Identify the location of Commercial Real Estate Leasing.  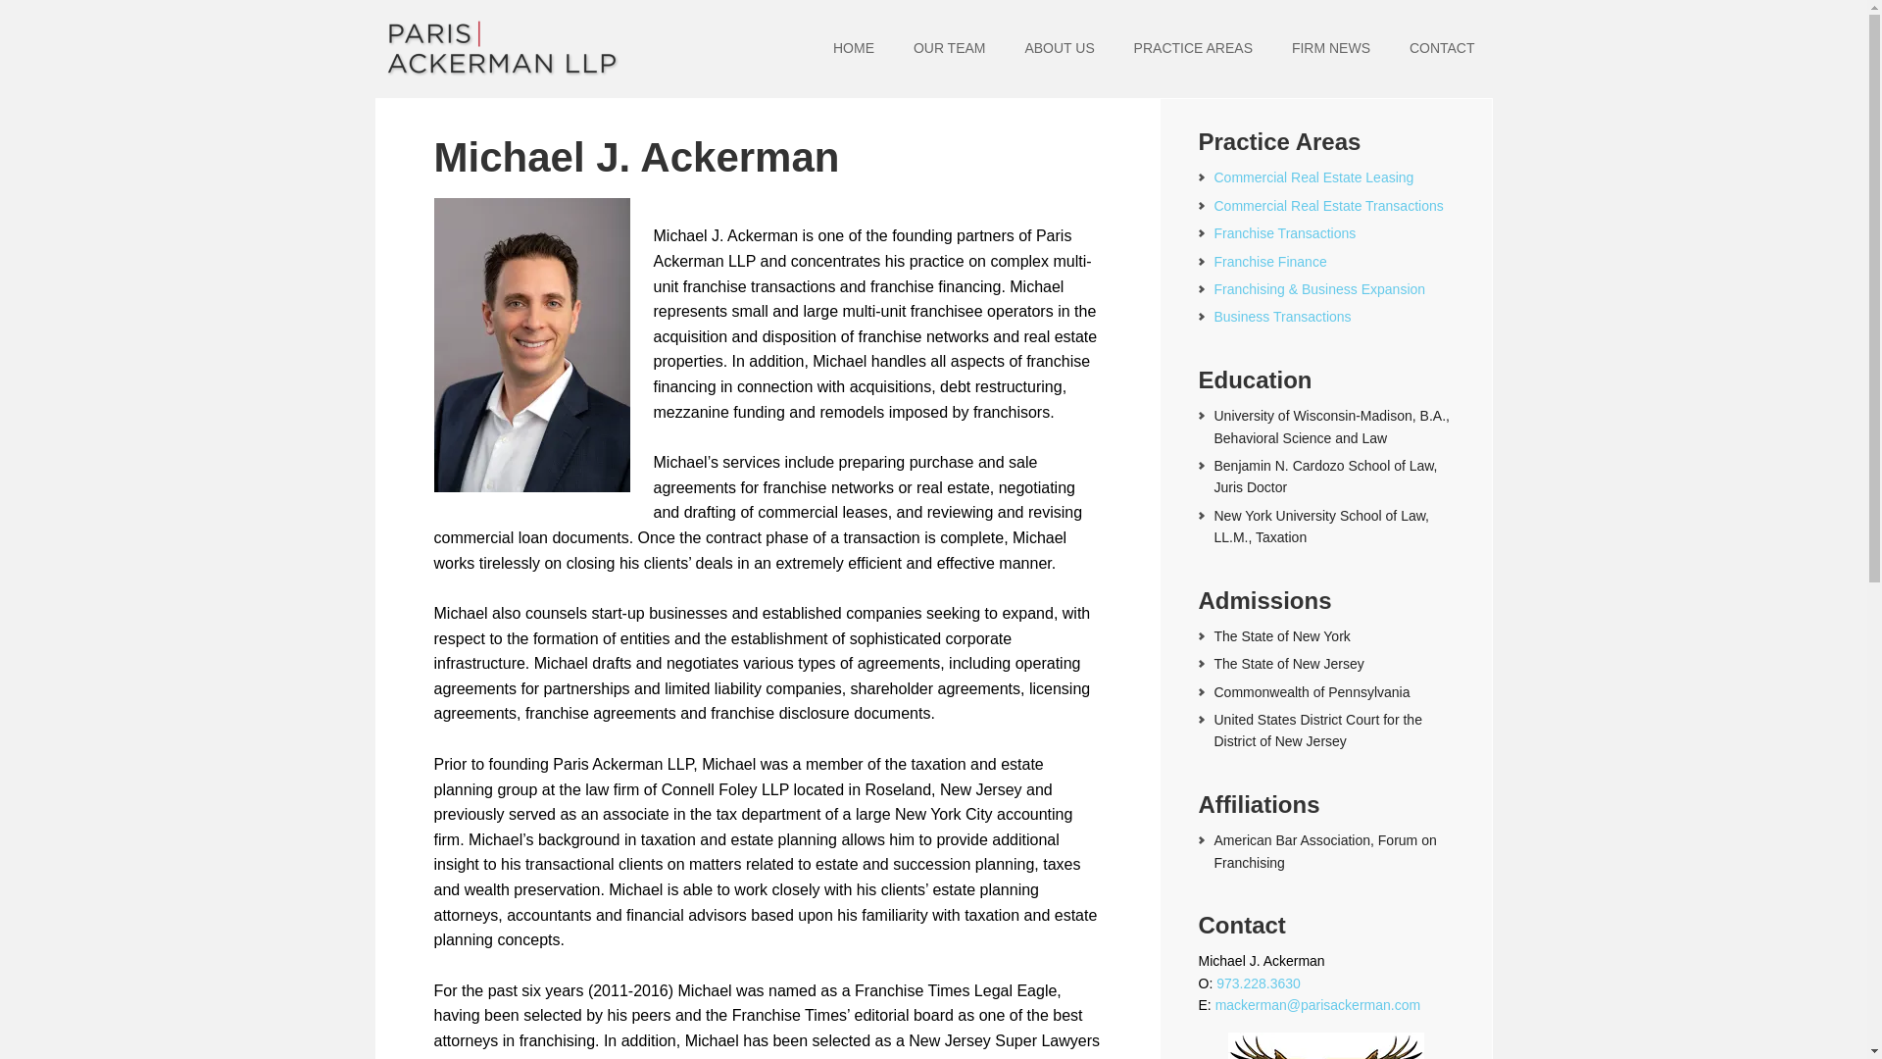
(1313, 176).